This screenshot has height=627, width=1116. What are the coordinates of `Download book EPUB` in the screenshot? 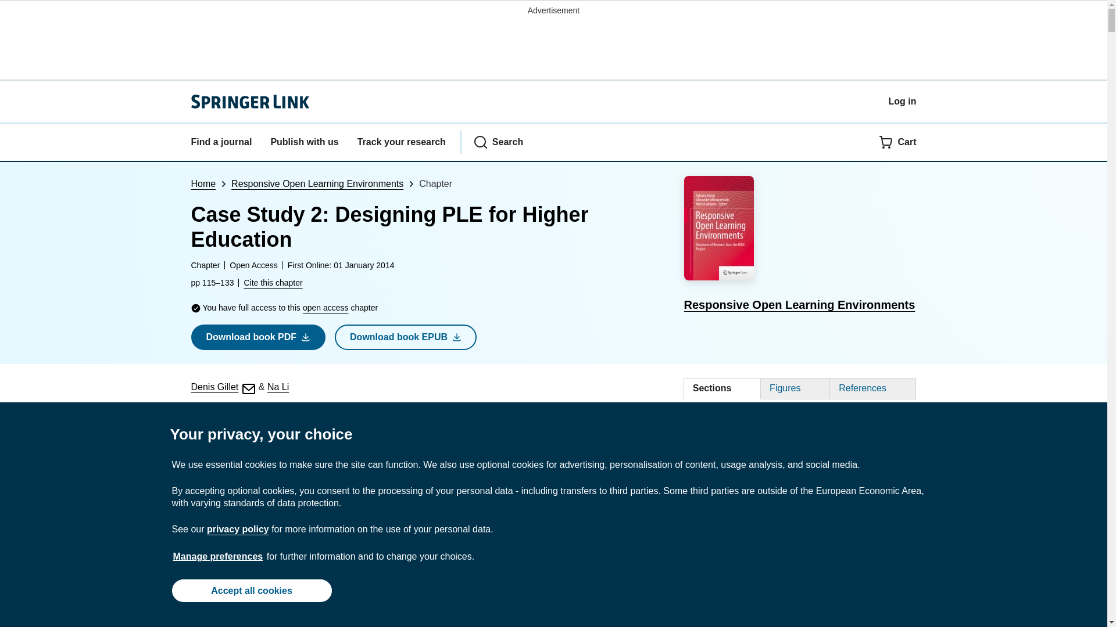 It's located at (406, 337).